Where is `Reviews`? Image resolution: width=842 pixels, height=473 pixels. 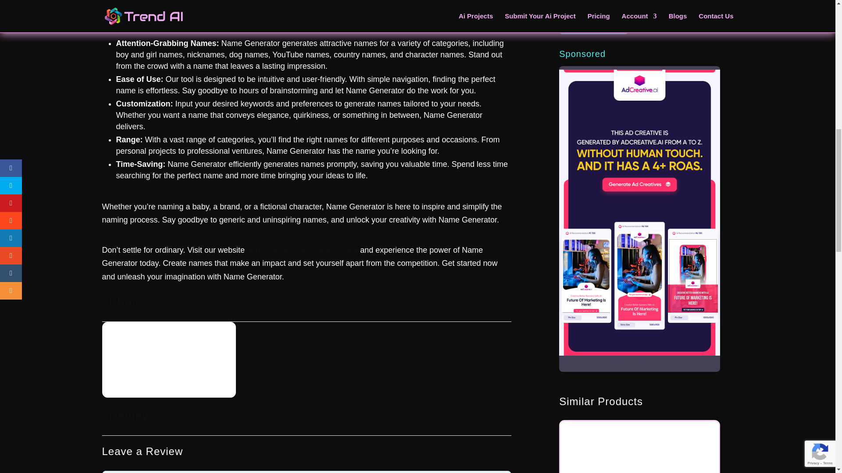 Reviews is located at coordinates (130, 416).